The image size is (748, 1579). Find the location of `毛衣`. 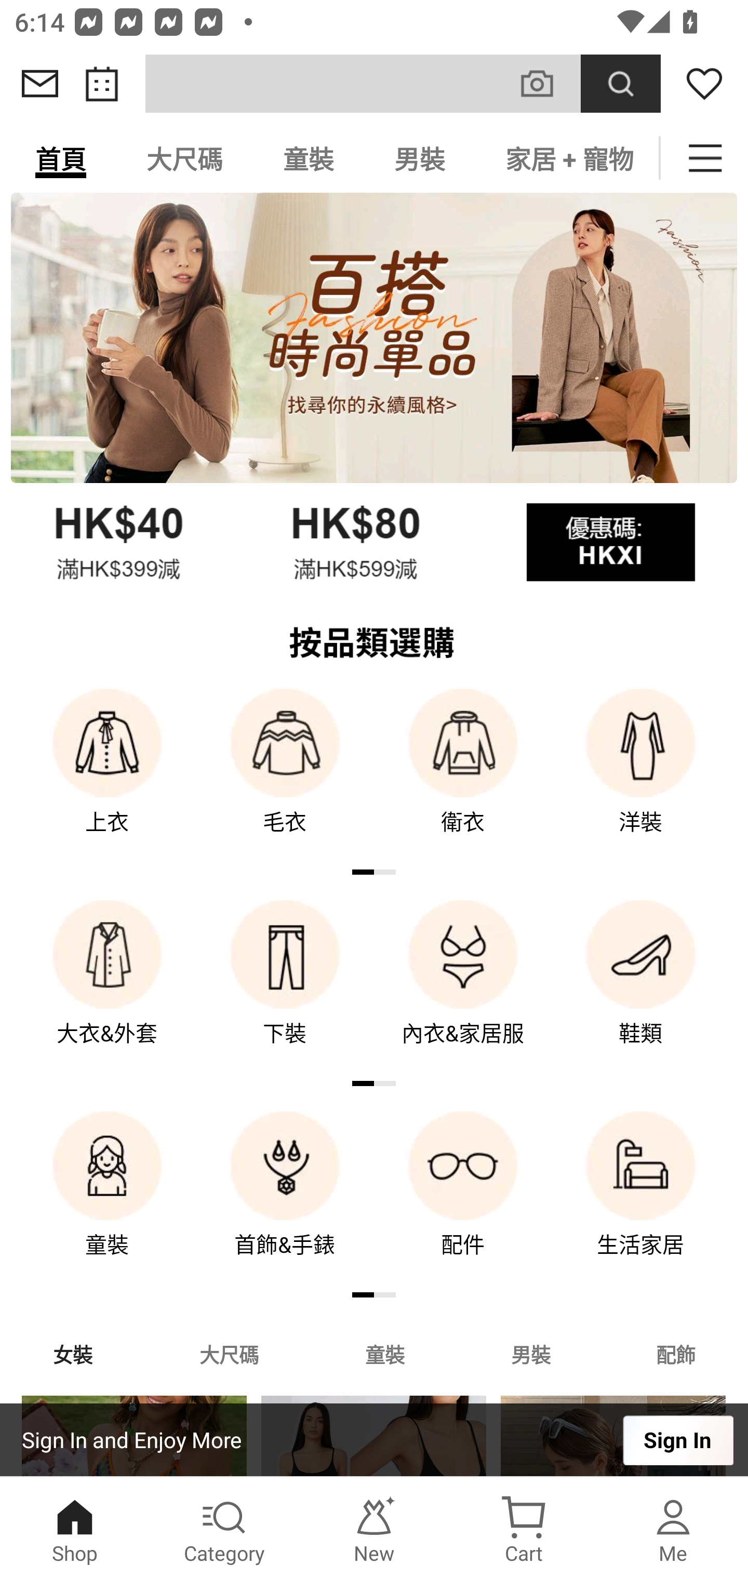

毛衣 is located at coordinates (285, 775).